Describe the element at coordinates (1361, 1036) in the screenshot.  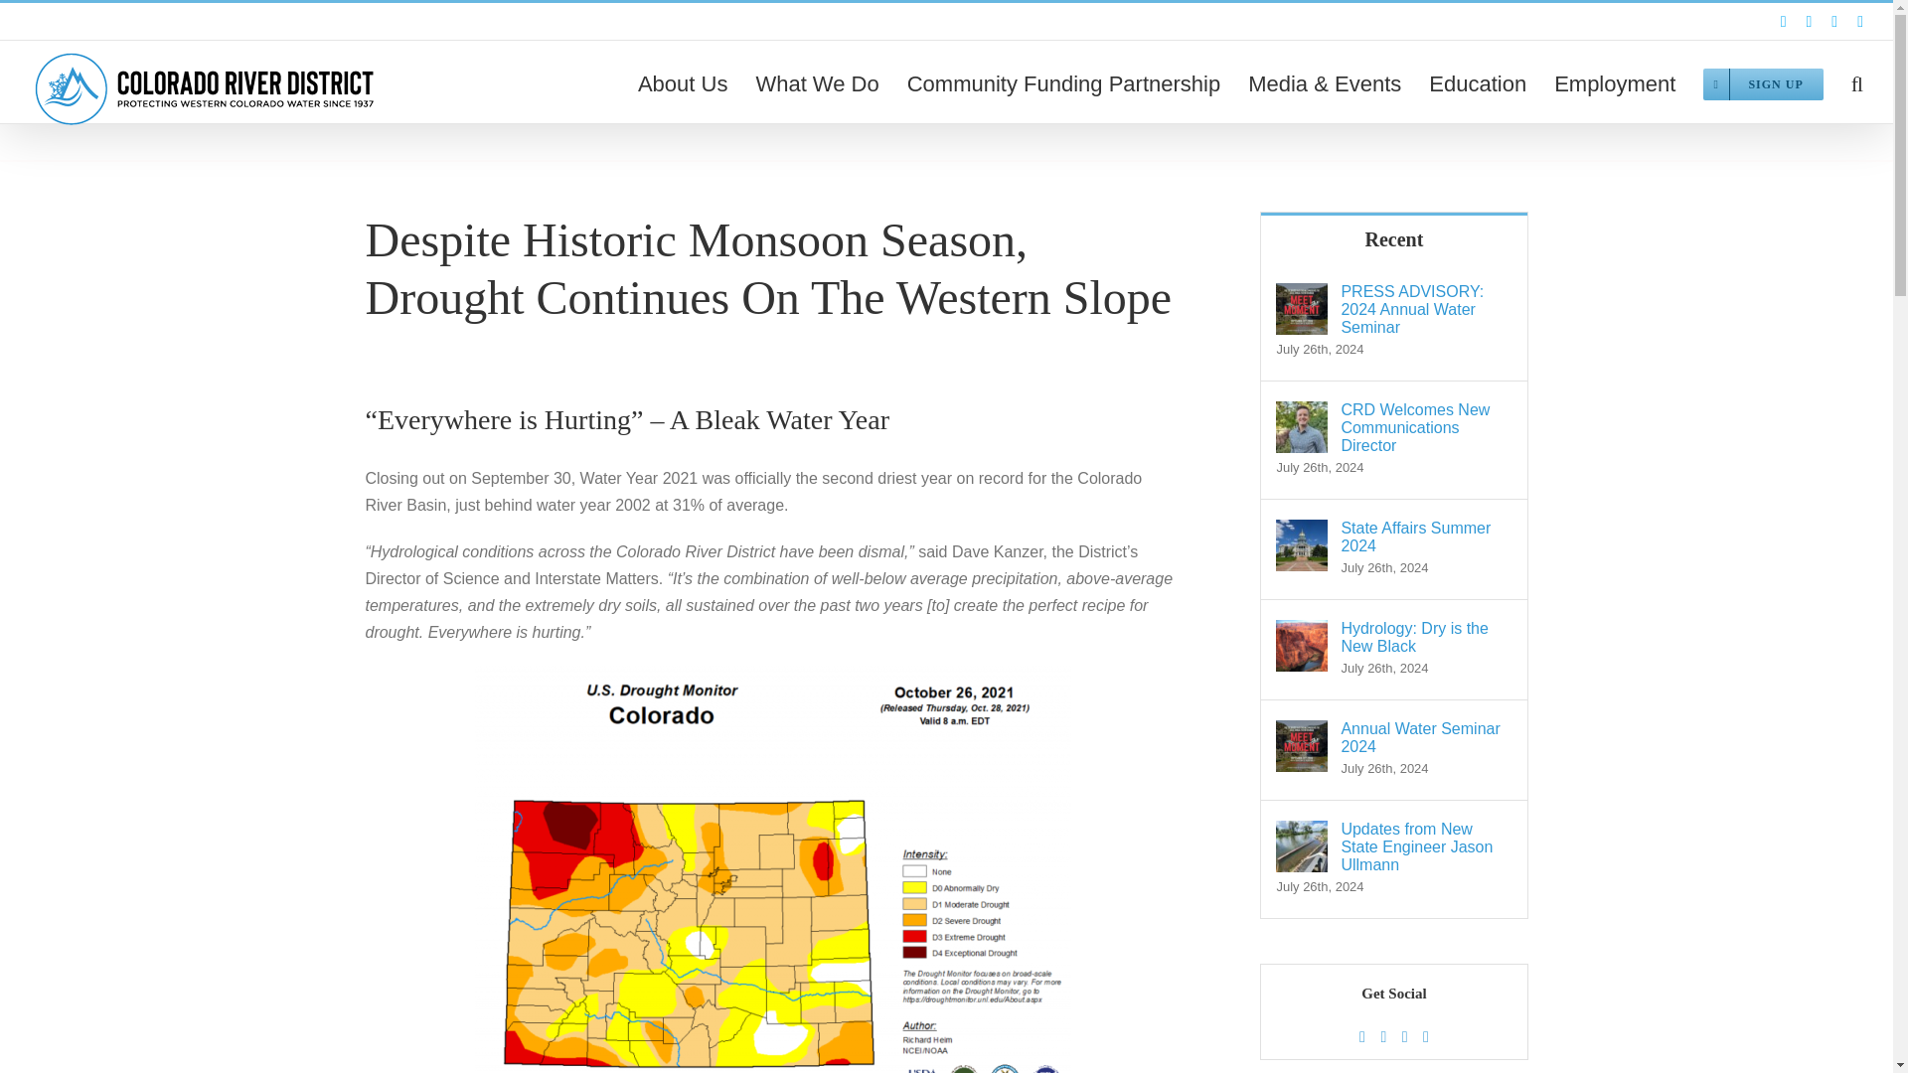
I see `Facebook` at that location.